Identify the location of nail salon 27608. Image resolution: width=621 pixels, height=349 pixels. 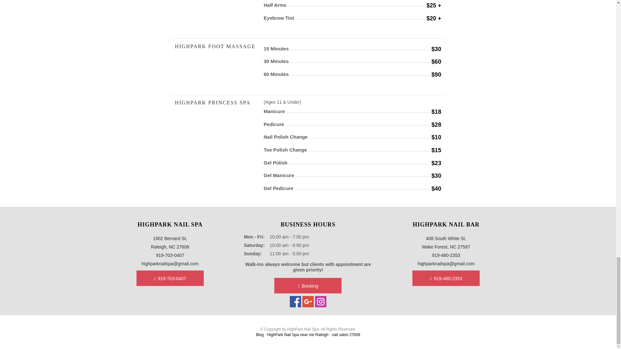
(346, 335).